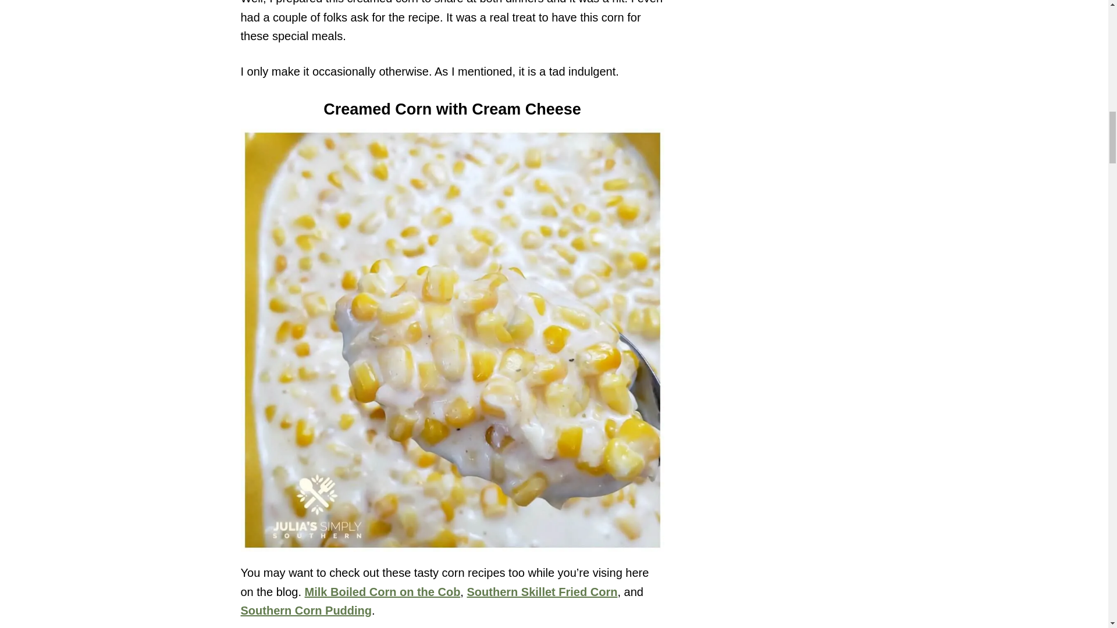 The height and width of the screenshot is (628, 1117). I want to click on Milk Boiled Corn on the Cob, so click(383, 592).